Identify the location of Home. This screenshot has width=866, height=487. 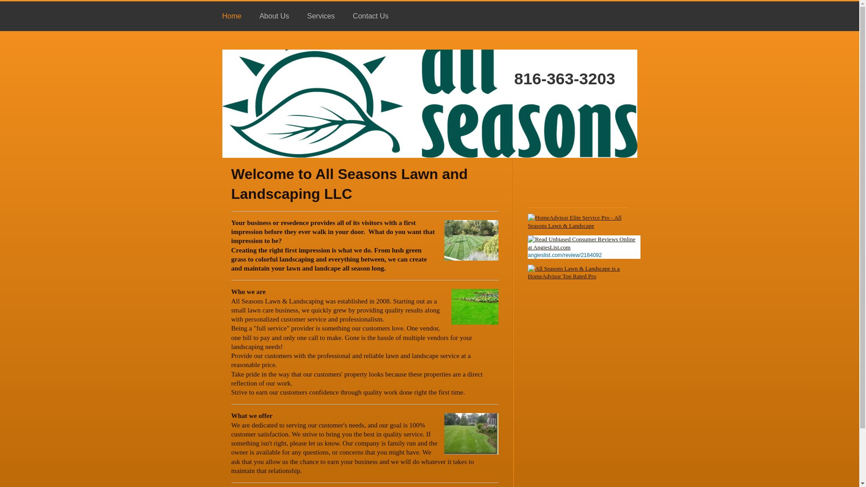
(231, 16).